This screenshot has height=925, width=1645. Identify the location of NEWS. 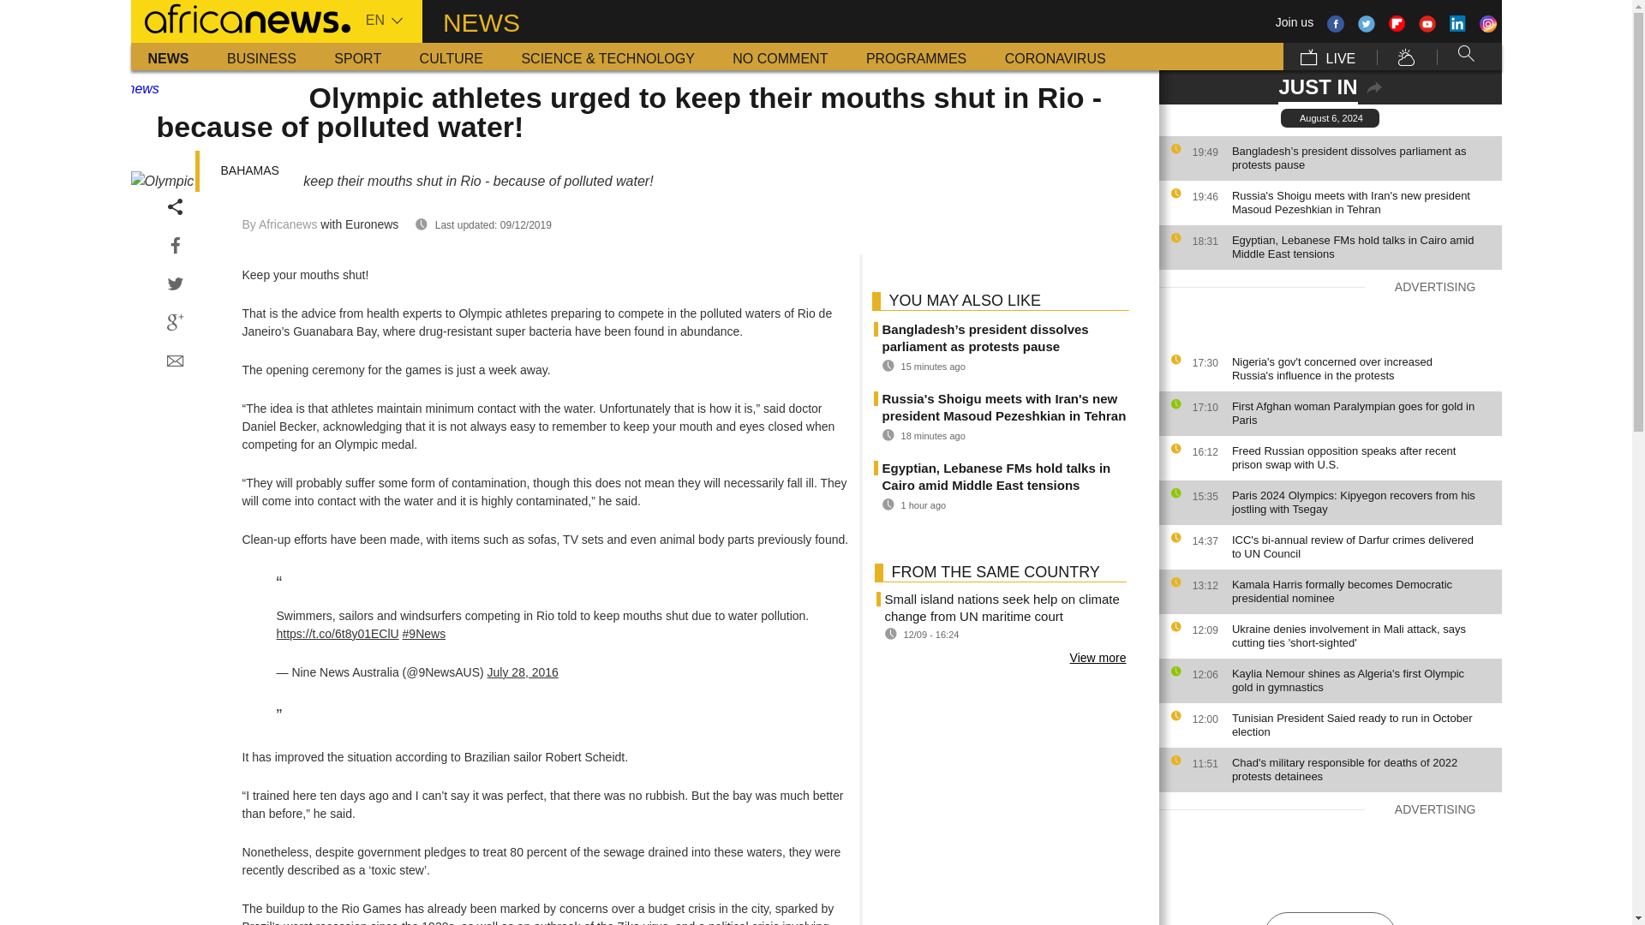
(168, 57).